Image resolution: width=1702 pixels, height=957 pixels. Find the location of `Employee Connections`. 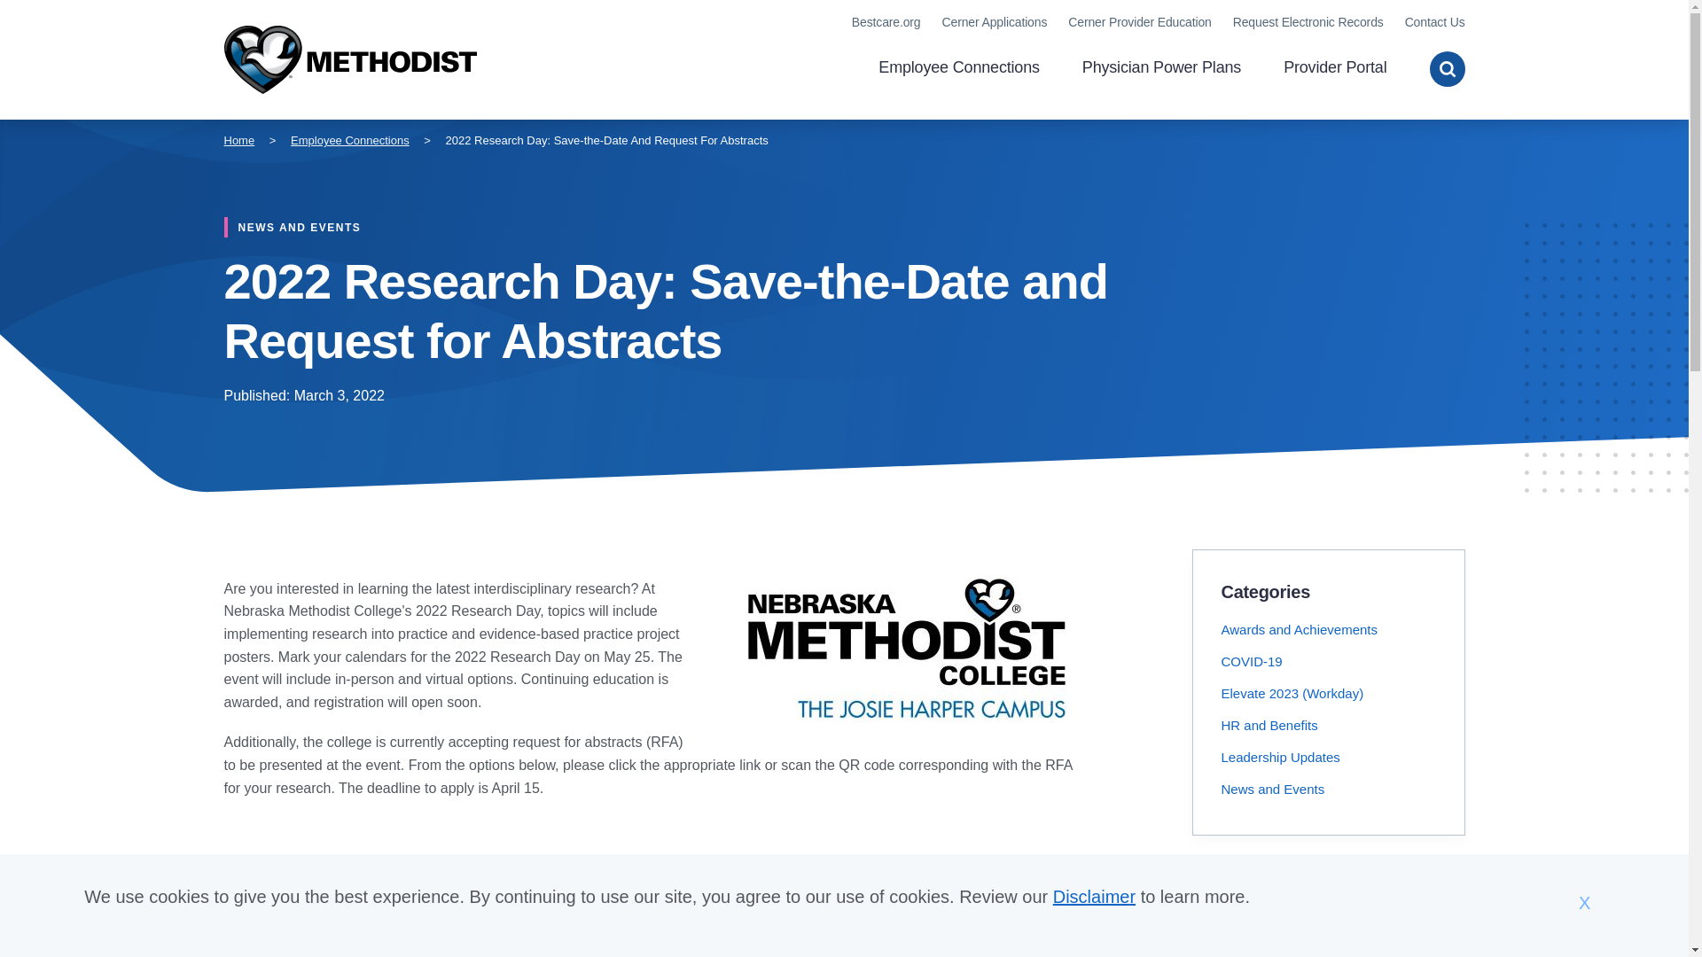

Employee Connections is located at coordinates (959, 69).